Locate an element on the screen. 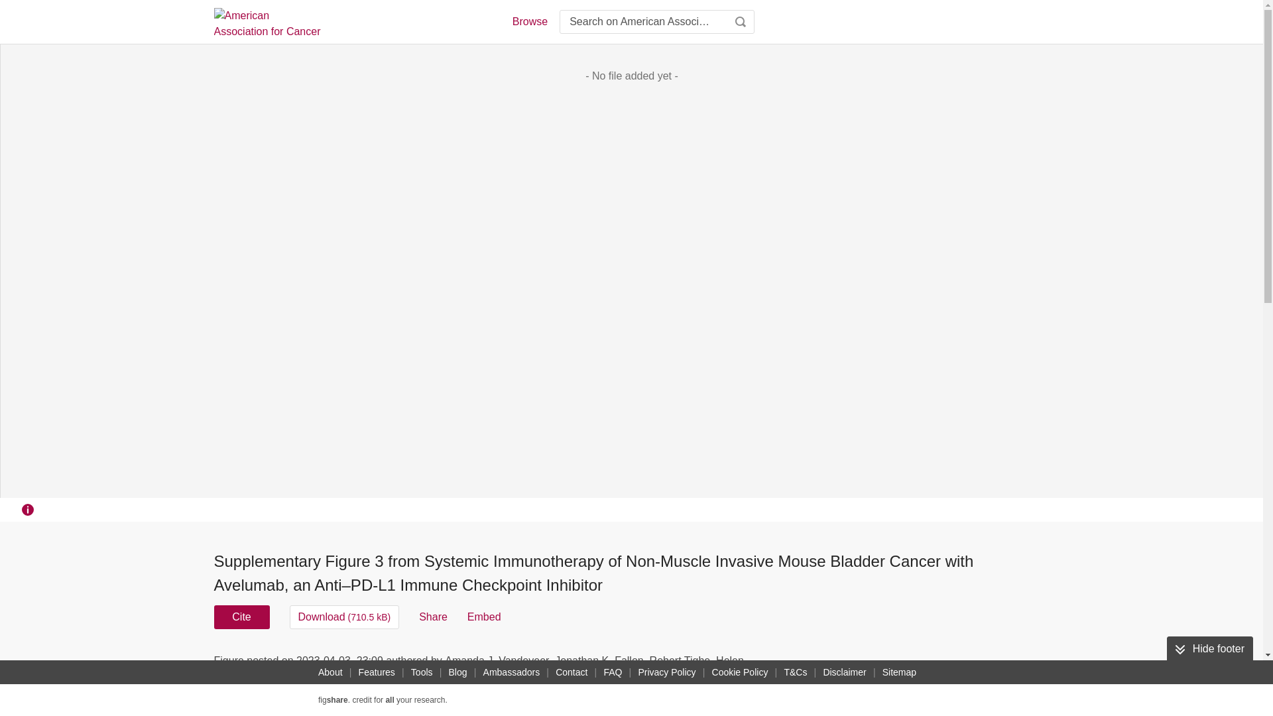 The image size is (1273, 716). Ambassadors is located at coordinates (512, 672).